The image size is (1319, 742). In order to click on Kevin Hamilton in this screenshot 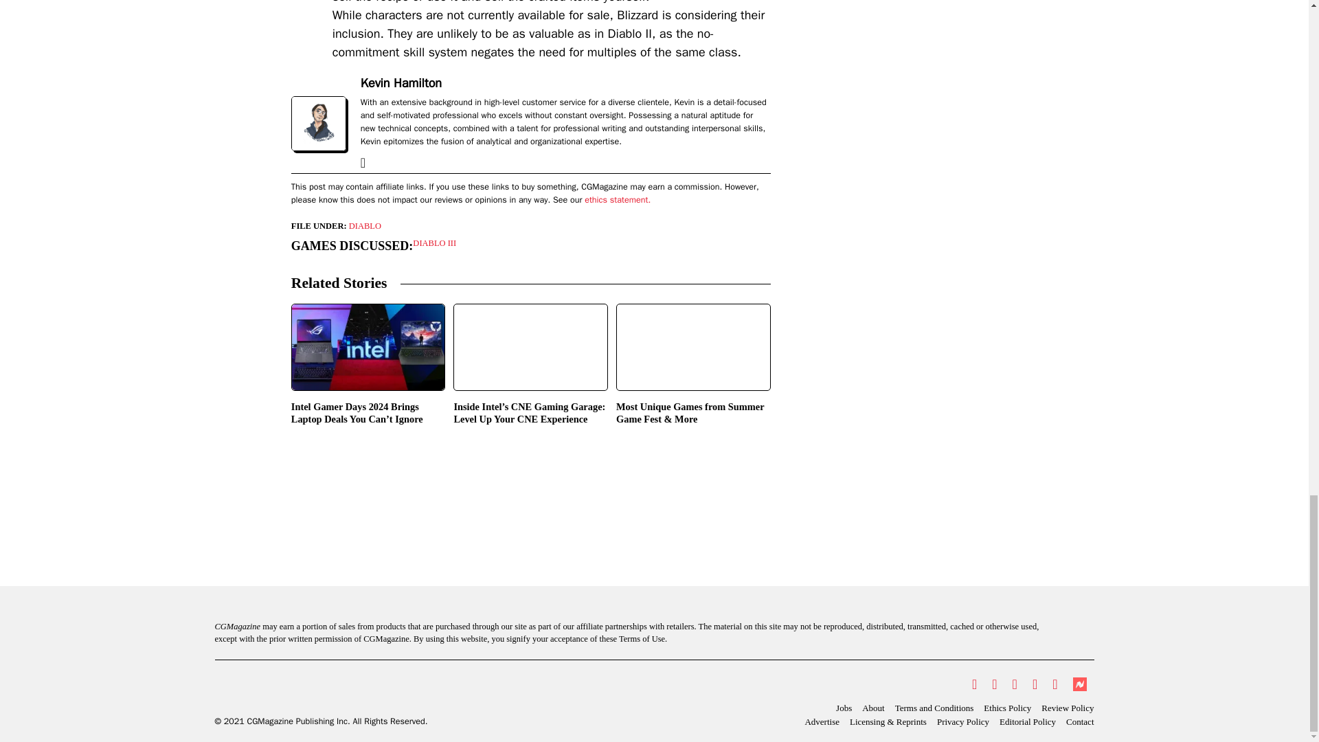, I will do `click(401, 84)`.